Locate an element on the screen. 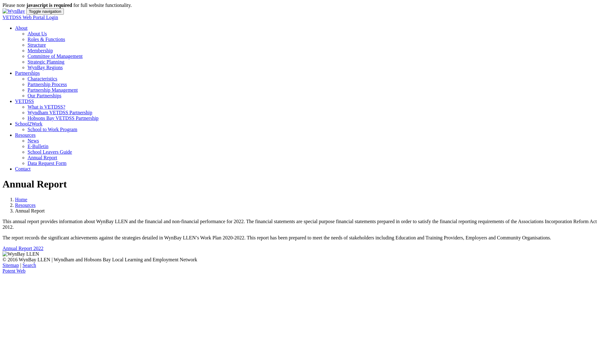 The image size is (601, 338). Characteristics is located at coordinates (43, 79).